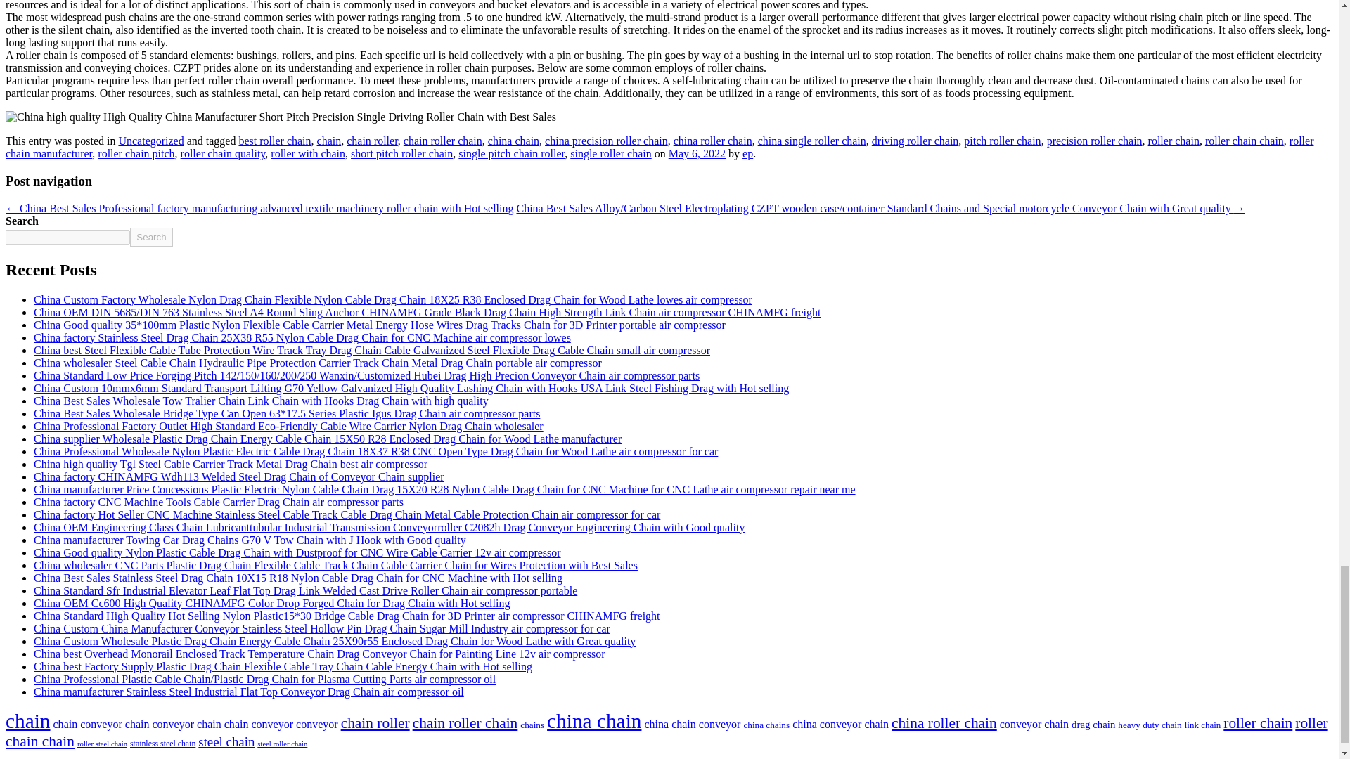 The image size is (1350, 759). Describe the element at coordinates (150, 141) in the screenshot. I see `Uncategorized` at that location.